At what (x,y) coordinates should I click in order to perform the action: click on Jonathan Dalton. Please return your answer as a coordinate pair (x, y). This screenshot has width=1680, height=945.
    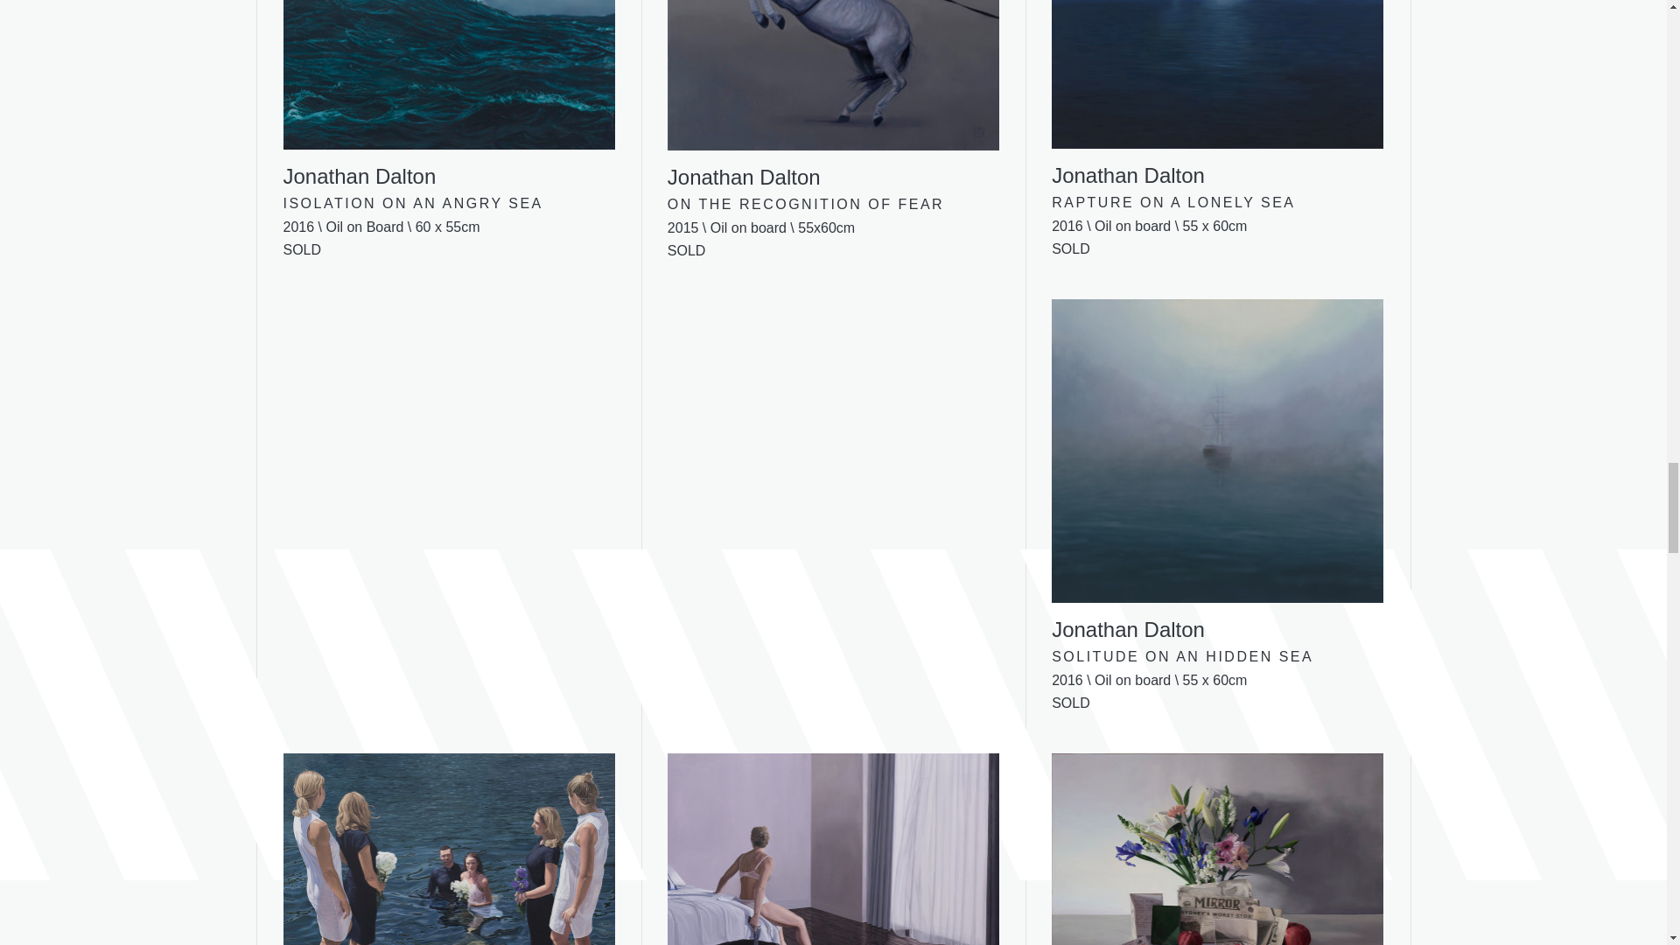
    Looking at the image, I should click on (1216, 94).